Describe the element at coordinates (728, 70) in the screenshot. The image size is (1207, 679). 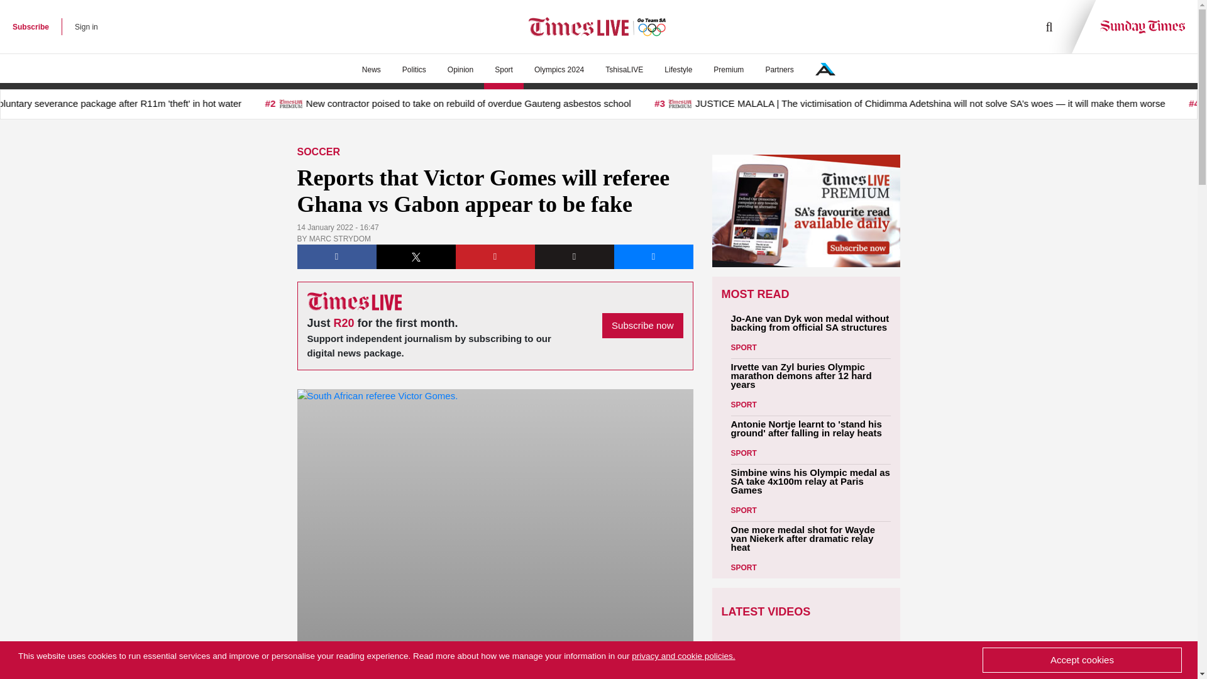
I see `Premium` at that location.